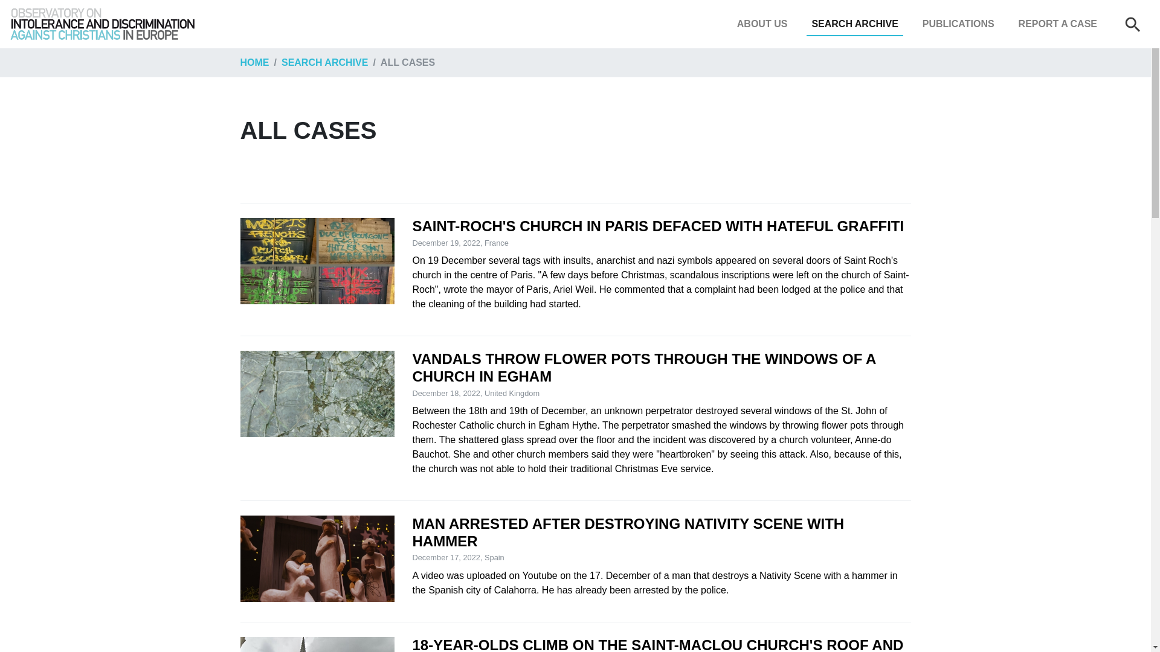 Image resolution: width=1160 pixels, height=652 pixels. Describe the element at coordinates (958, 24) in the screenshot. I see `PUBLICATIONS` at that location.